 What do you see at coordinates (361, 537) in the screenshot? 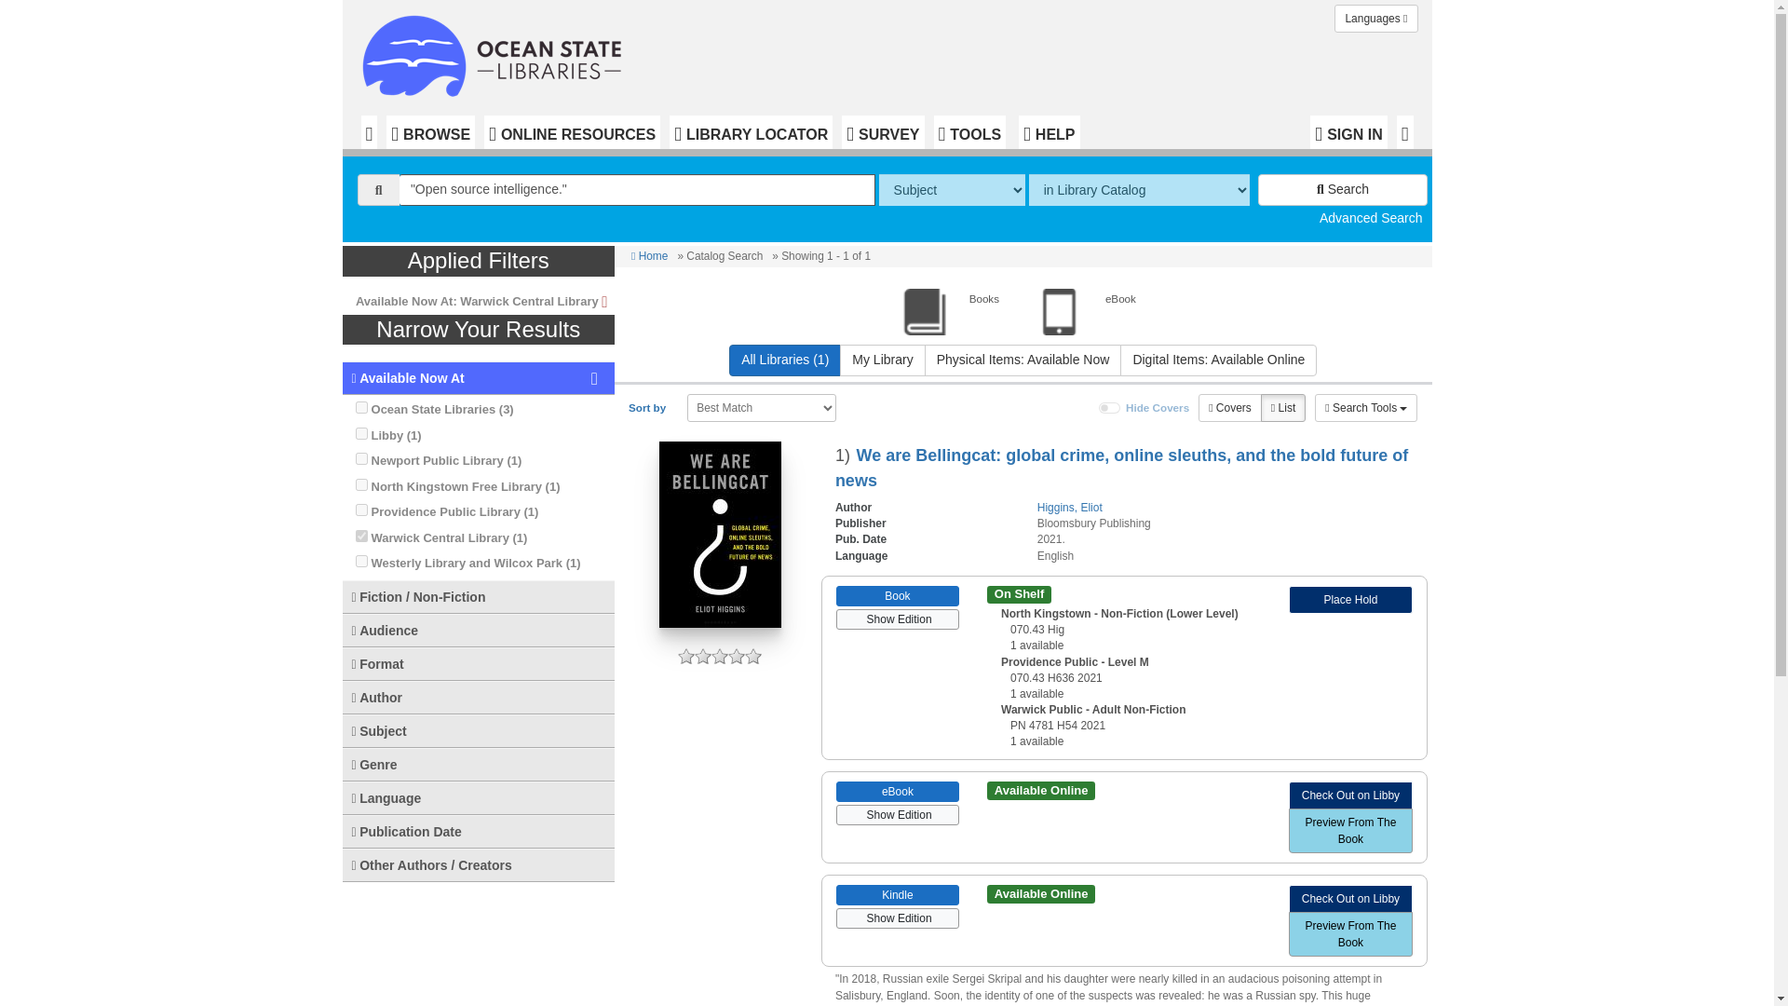
I see `on` at bounding box center [361, 537].